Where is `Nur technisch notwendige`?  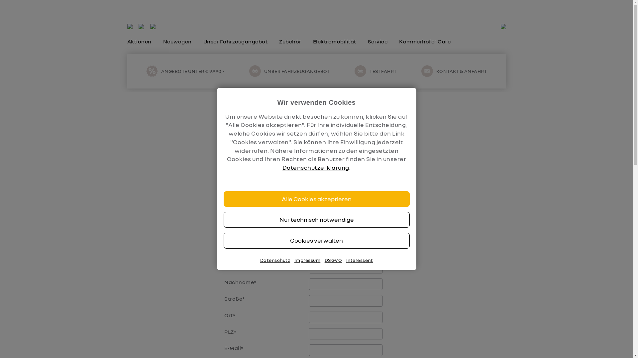 Nur technisch notwendige is located at coordinates (316, 220).